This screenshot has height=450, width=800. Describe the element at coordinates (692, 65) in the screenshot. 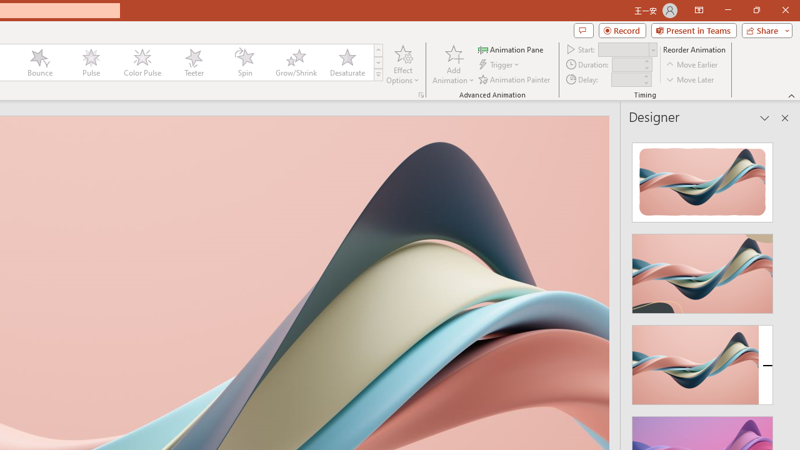

I see `Move Earlier` at that location.